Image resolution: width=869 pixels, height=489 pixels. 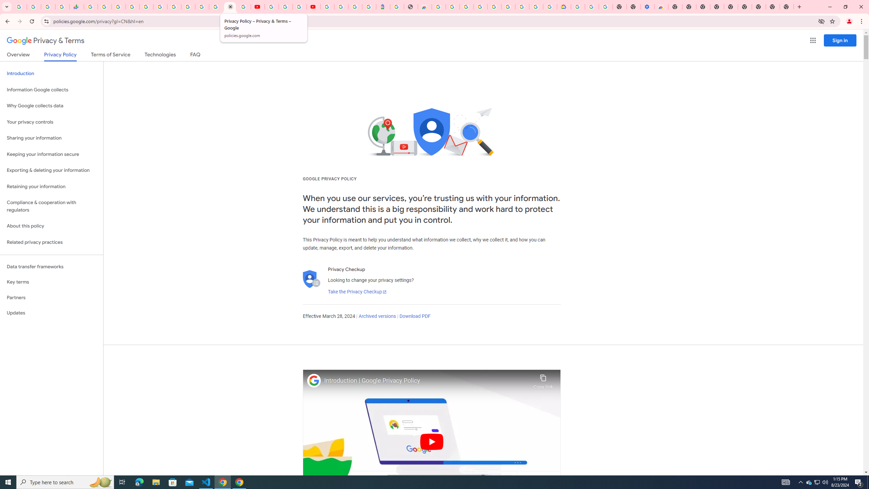 I want to click on Atour Hotel - Google hotels, so click(x=383, y=7).